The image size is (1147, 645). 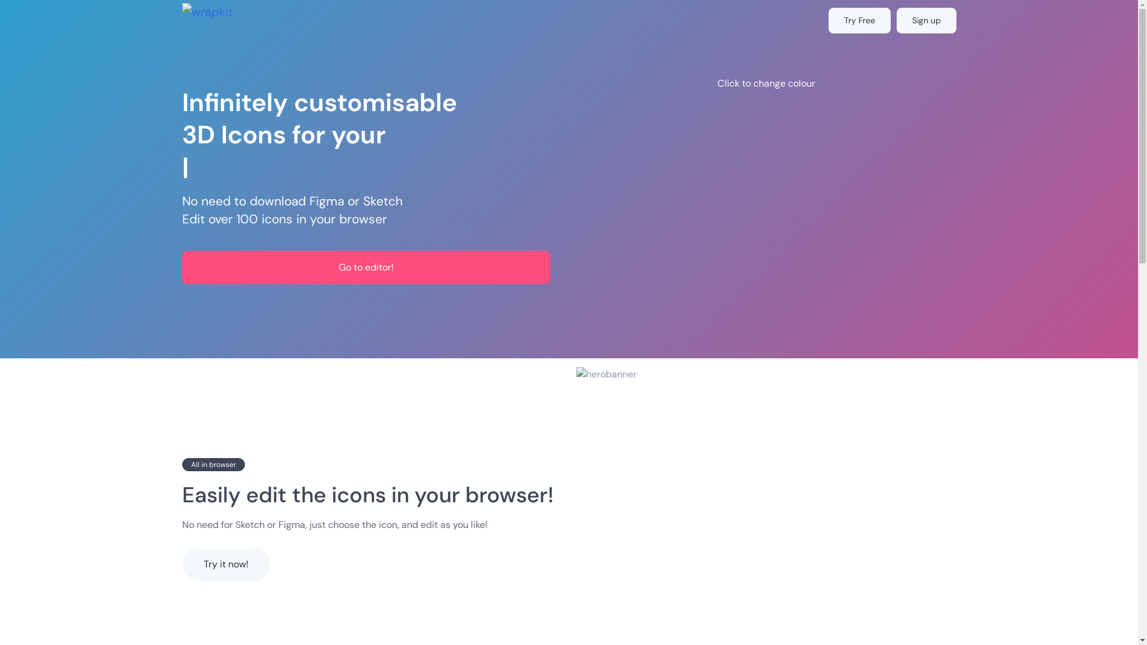 I want to click on Sign up, so click(x=926, y=20).